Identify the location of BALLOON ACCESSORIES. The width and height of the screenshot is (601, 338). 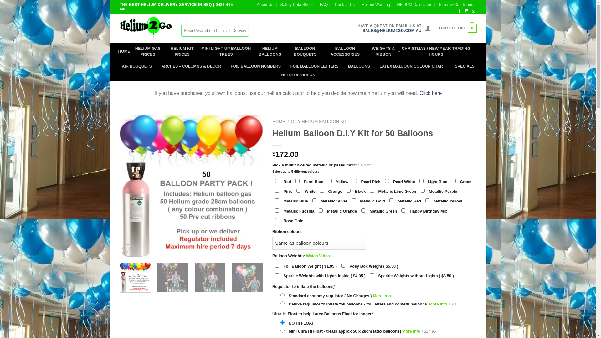
(345, 52).